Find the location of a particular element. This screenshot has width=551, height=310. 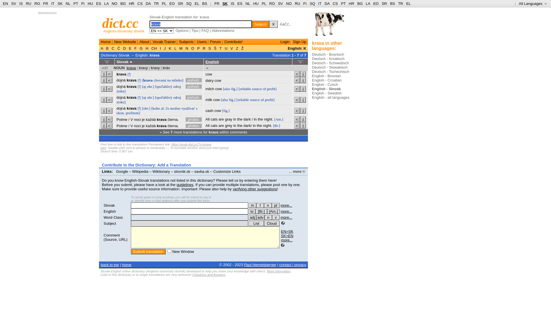

English is located at coordinates (110, 211).